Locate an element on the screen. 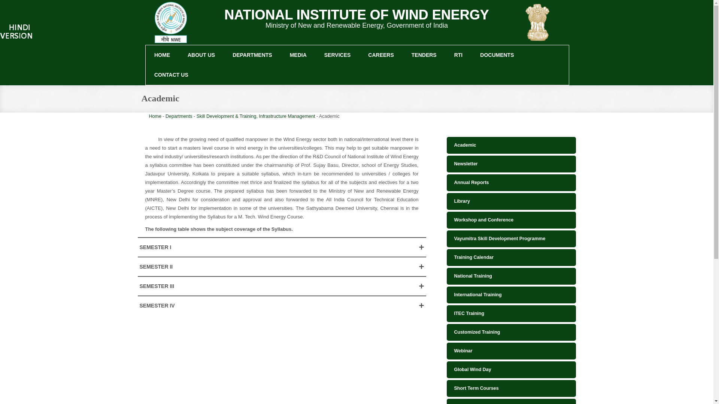  ABOUT US is located at coordinates (201, 55).